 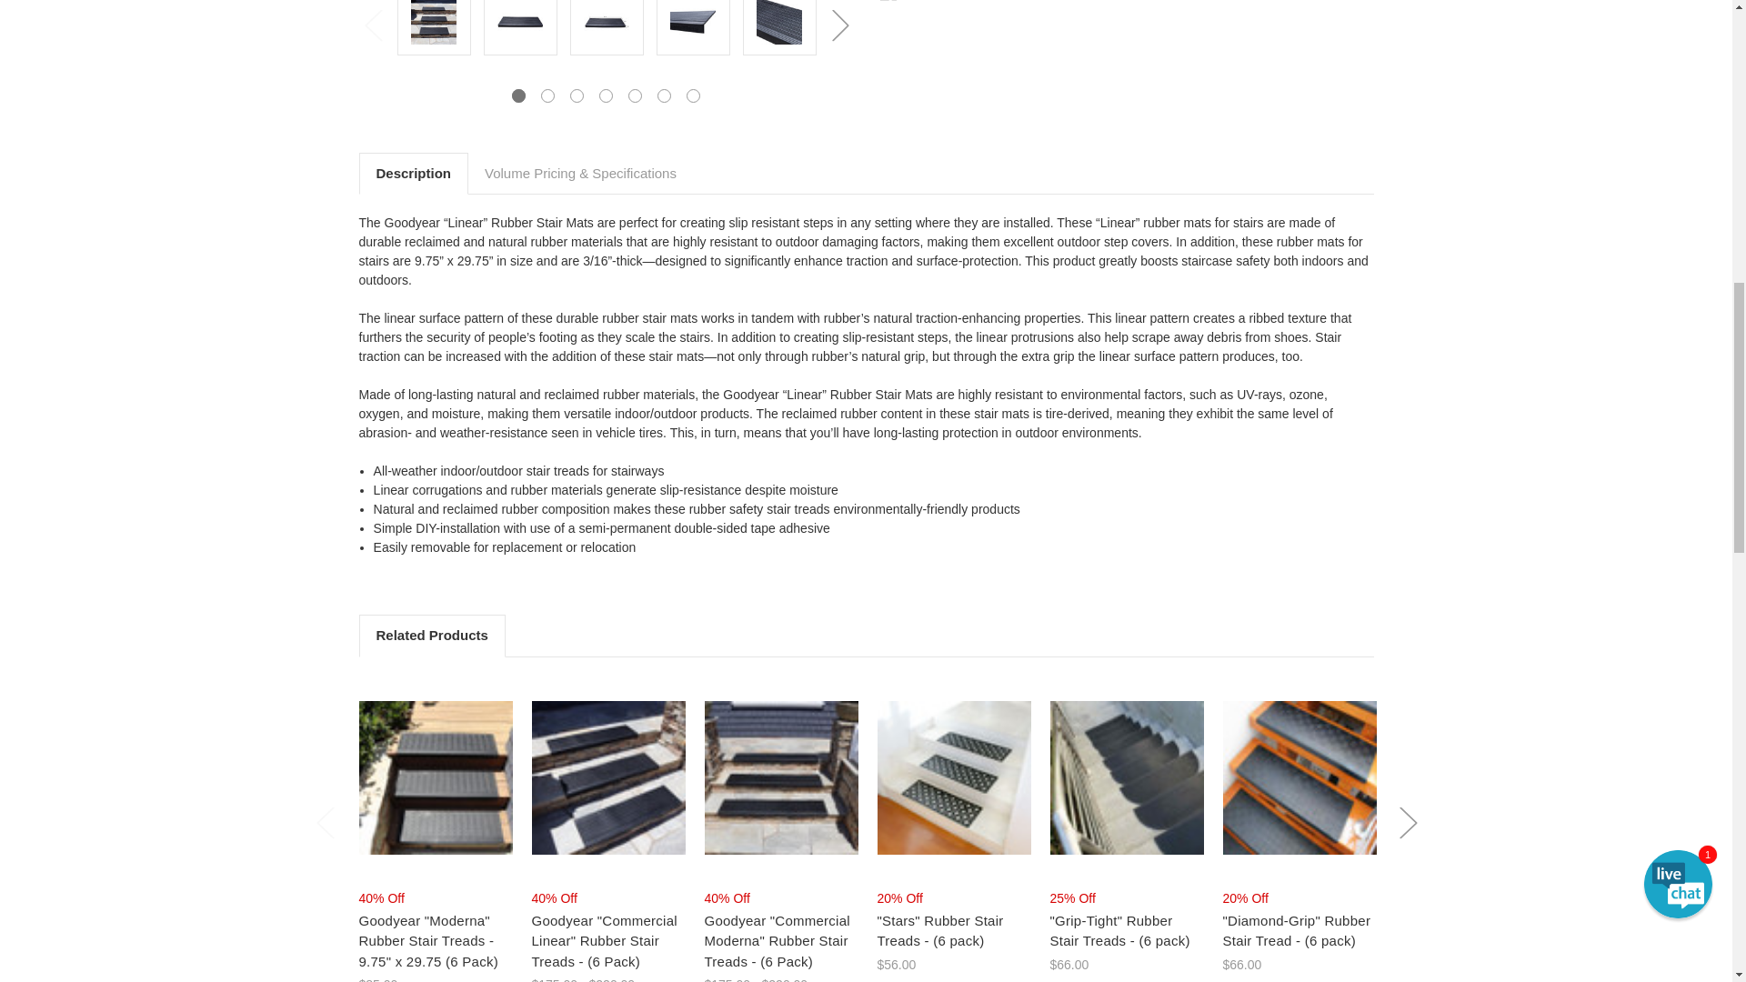 I want to click on 7, so click(x=693, y=96).